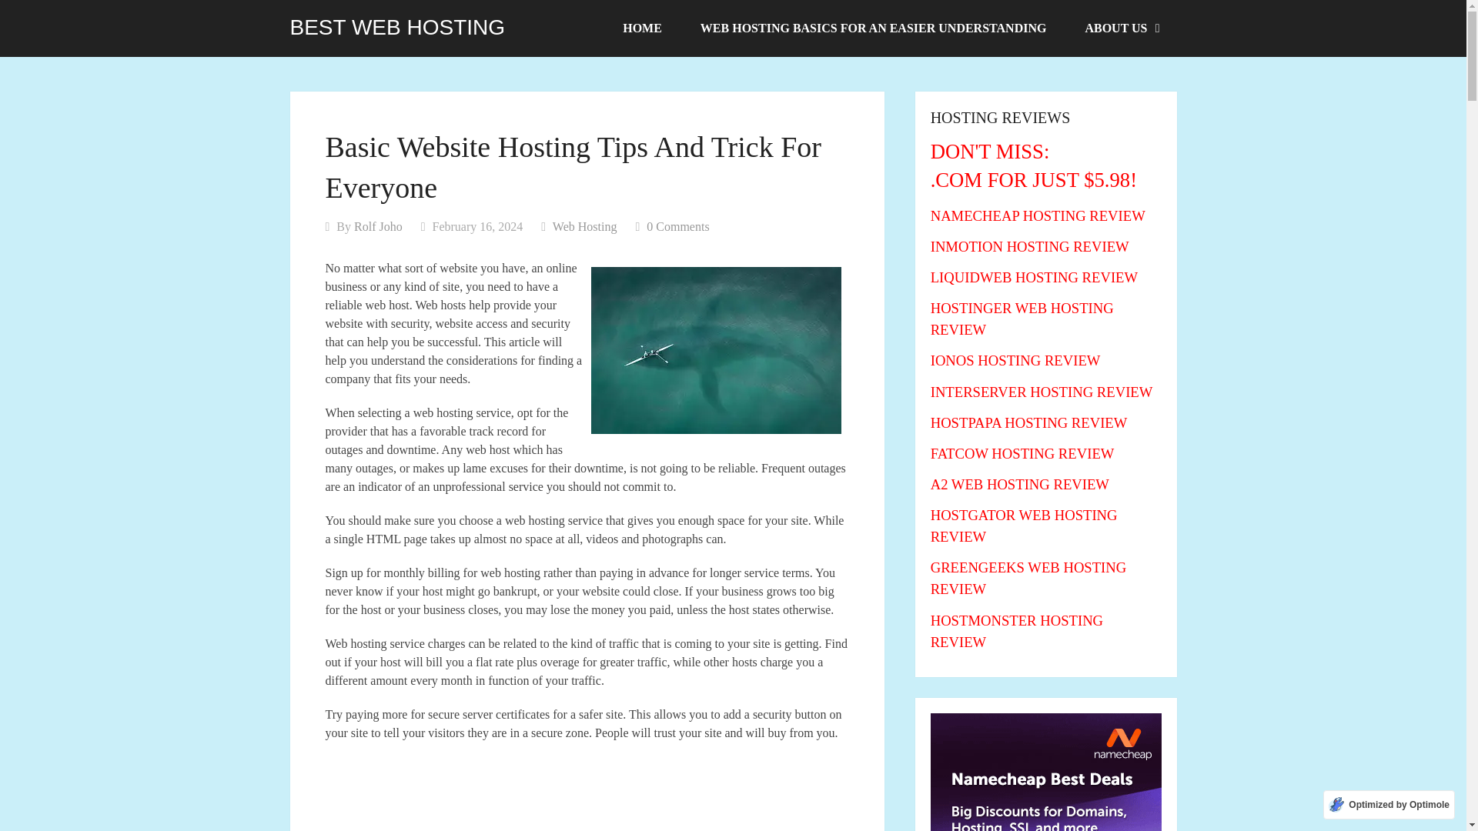 Image resolution: width=1478 pixels, height=831 pixels. What do you see at coordinates (397, 27) in the screenshot?
I see `BEST WEB HOSTING` at bounding box center [397, 27].